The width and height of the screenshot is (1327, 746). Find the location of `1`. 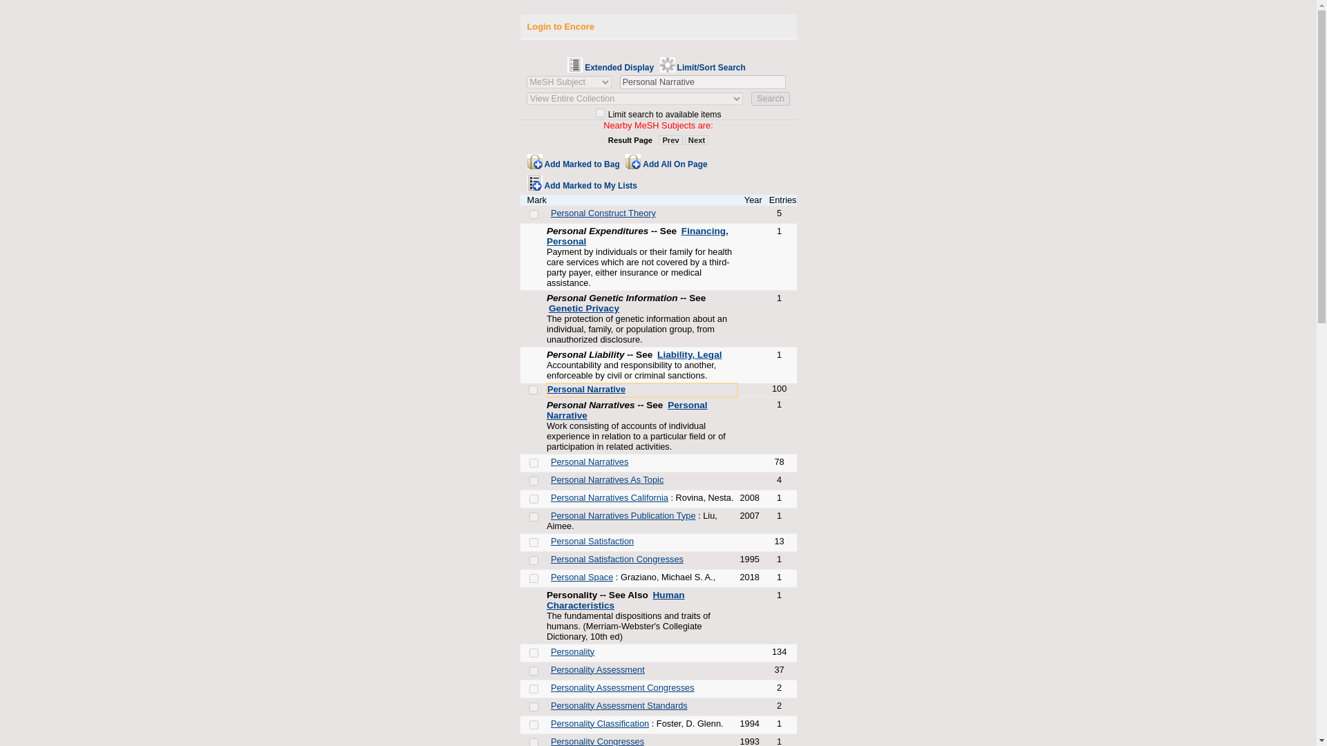

1 is located at coordinates (600, 112).